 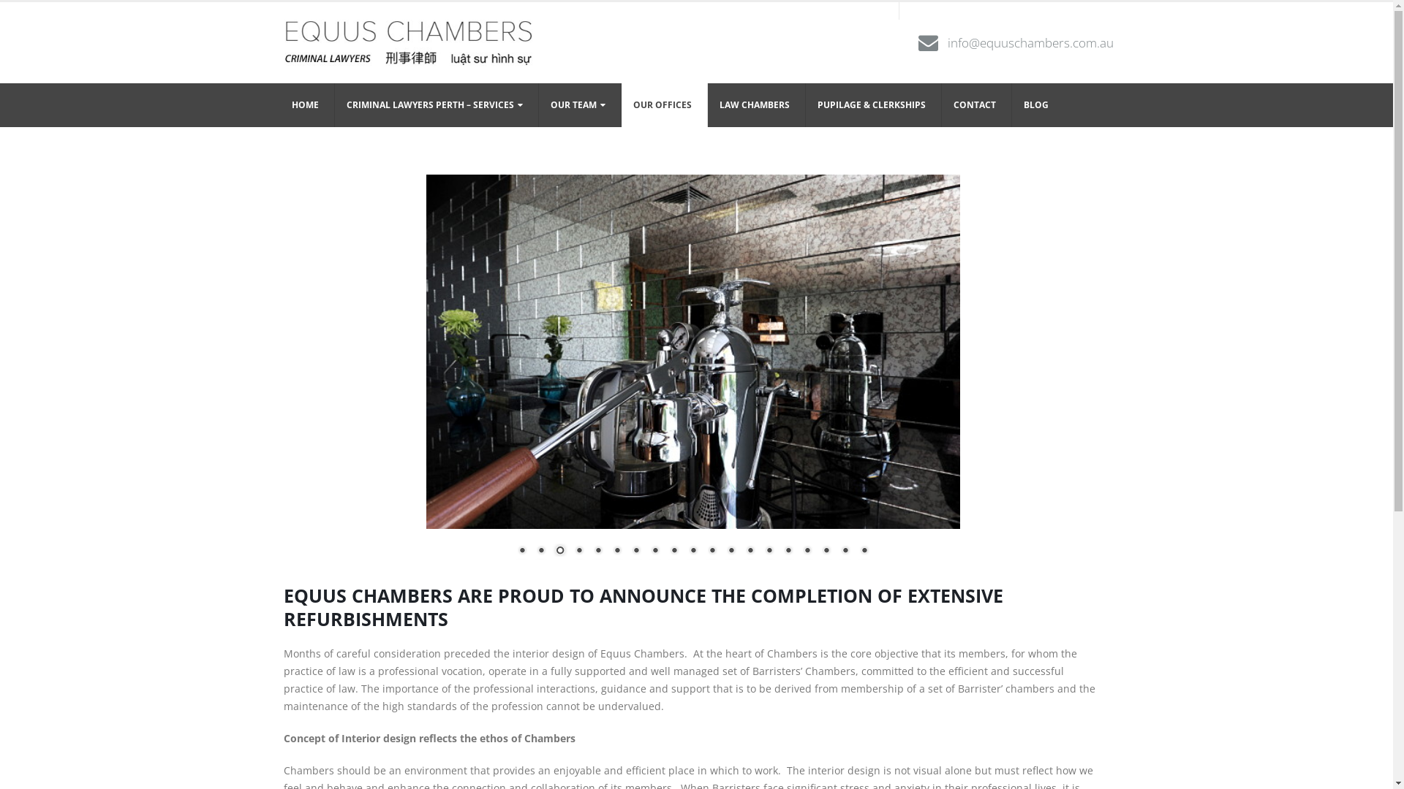 What do you see at coordinates (597, 552) in the screenshot?
I see `5` at bounding box center [597, 552].